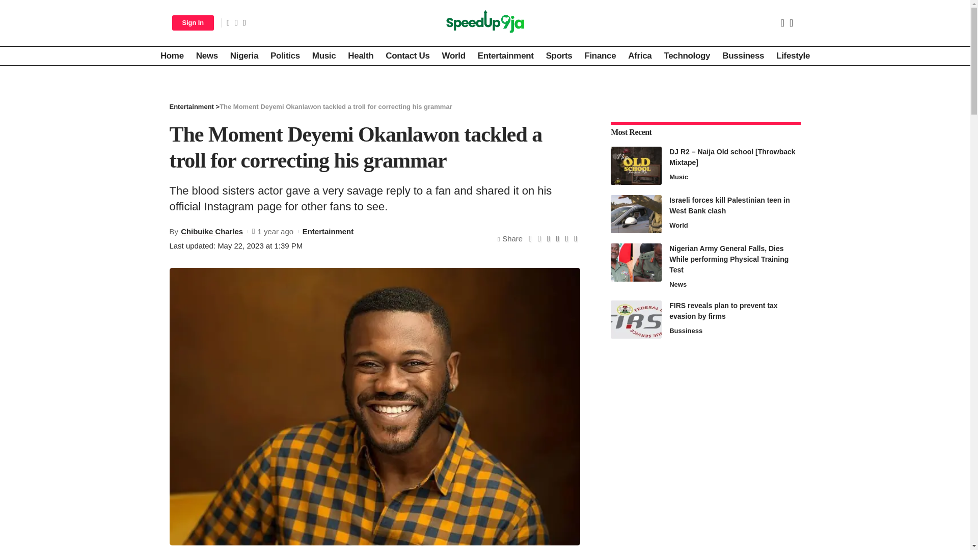 The width and height of the screenshot is (978, 550). What do you see at coordinates (636, 214) in the screenshot?
I see `Israeli forces kill Palestinian teen in West Bank clash` at bounding box center [636, 214].